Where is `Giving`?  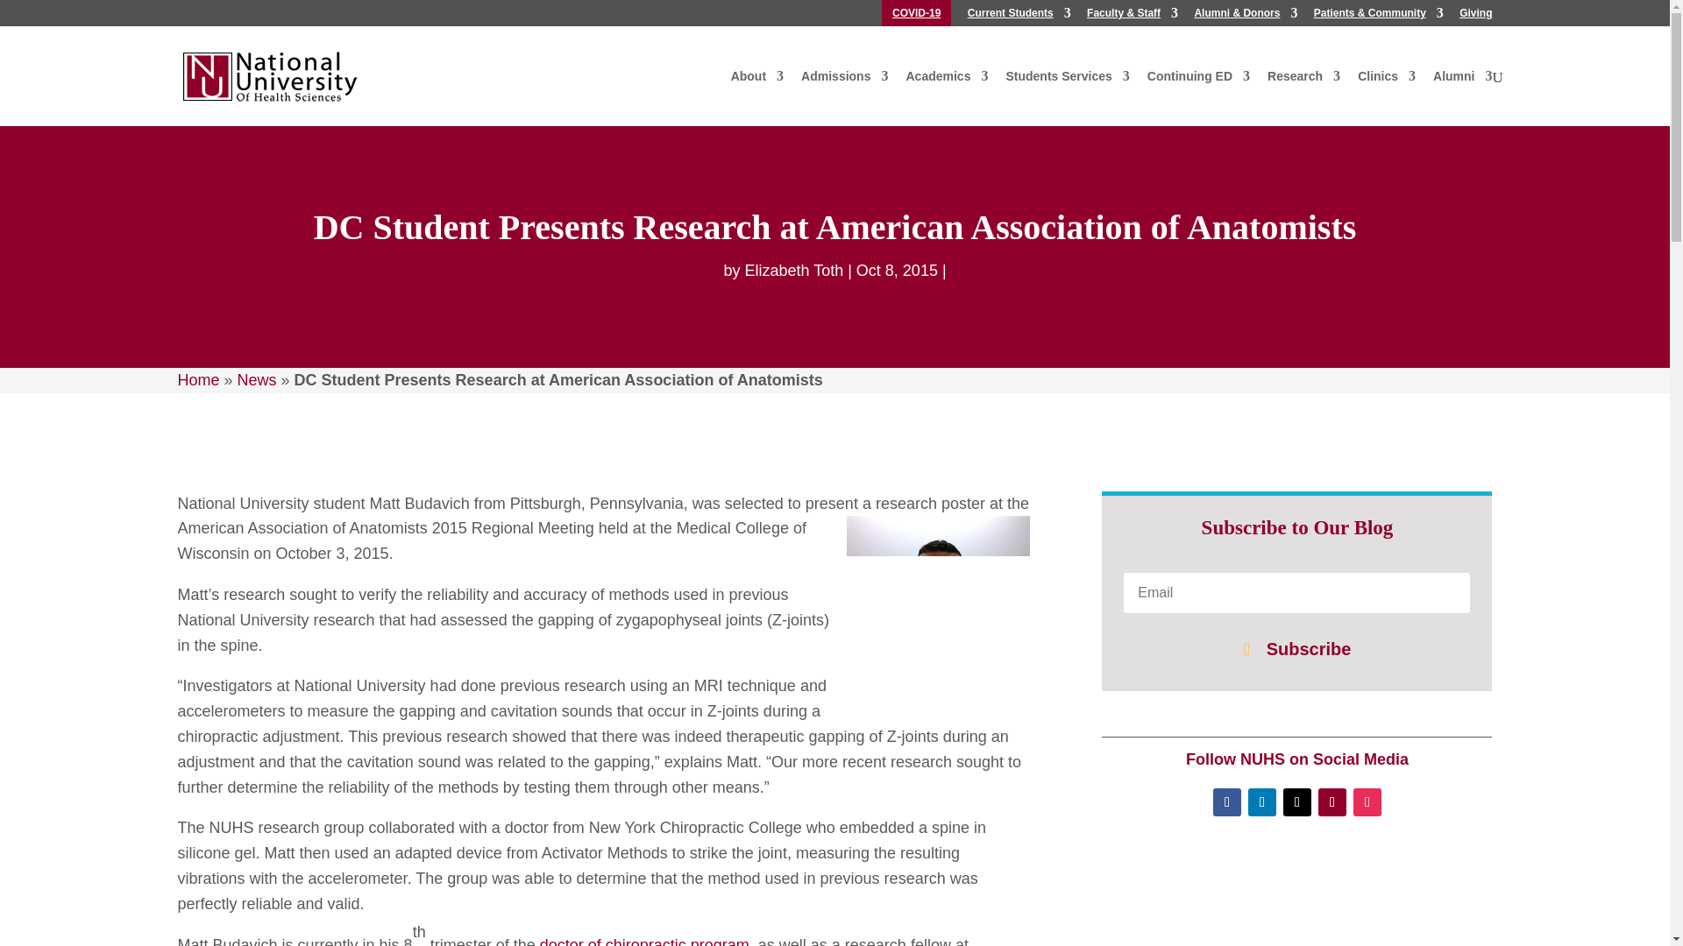 Giving is located at coordinates (1474, 17).